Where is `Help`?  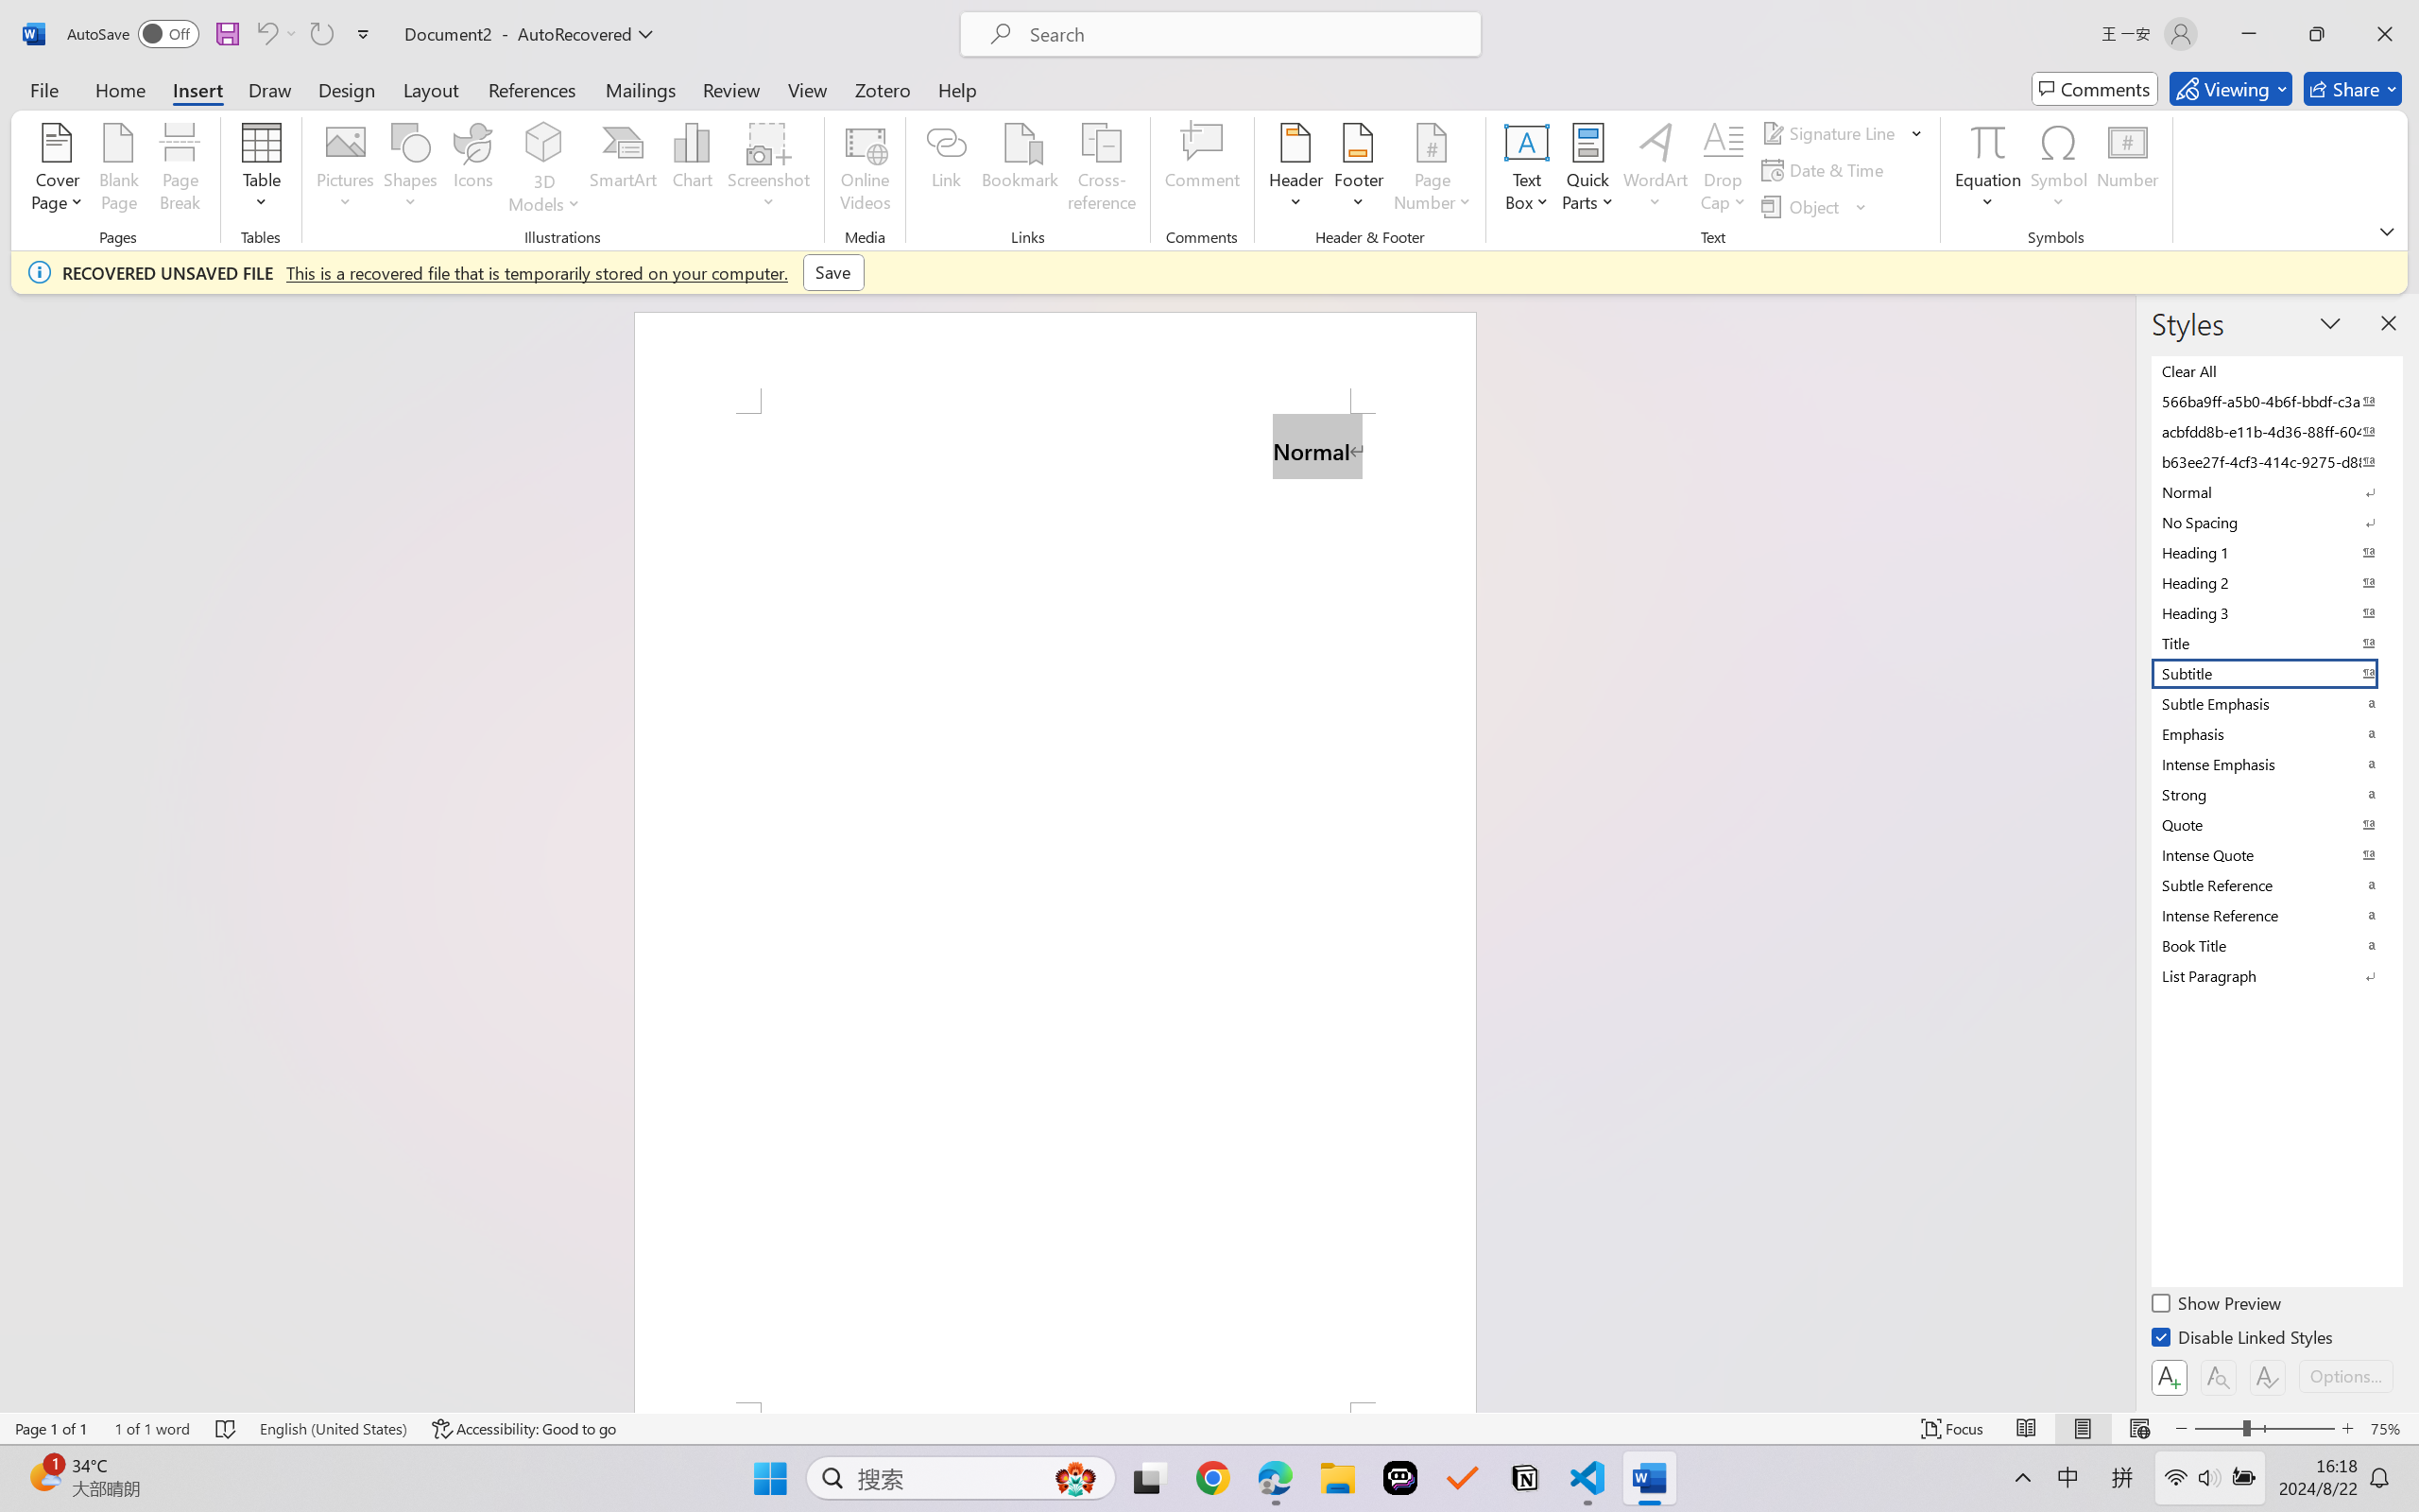
Help is located at coordinates (956, 89).